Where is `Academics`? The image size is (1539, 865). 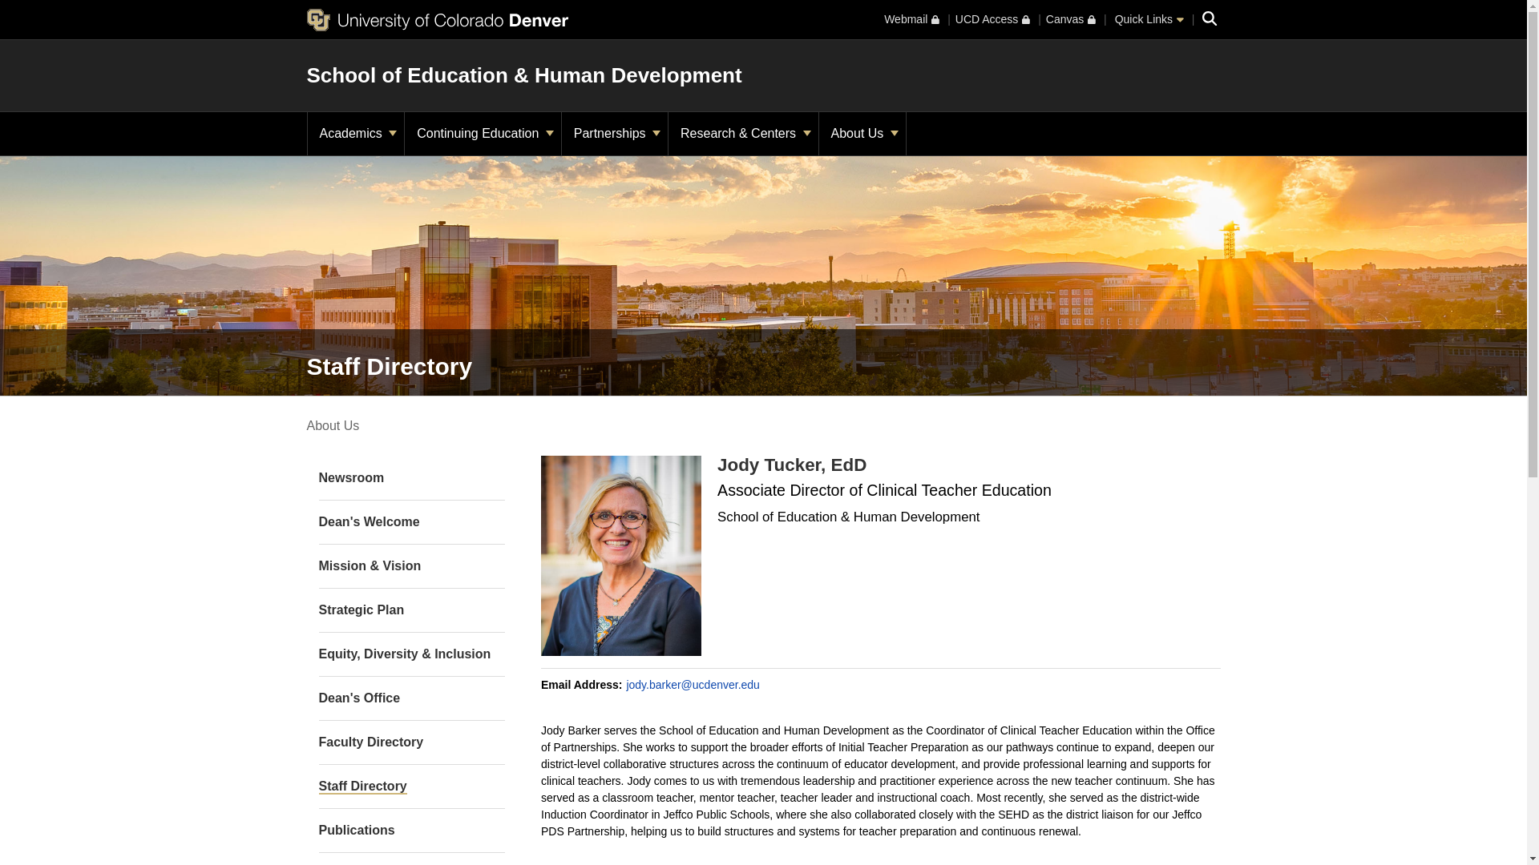 Academics is located at coordinates (356, 134).